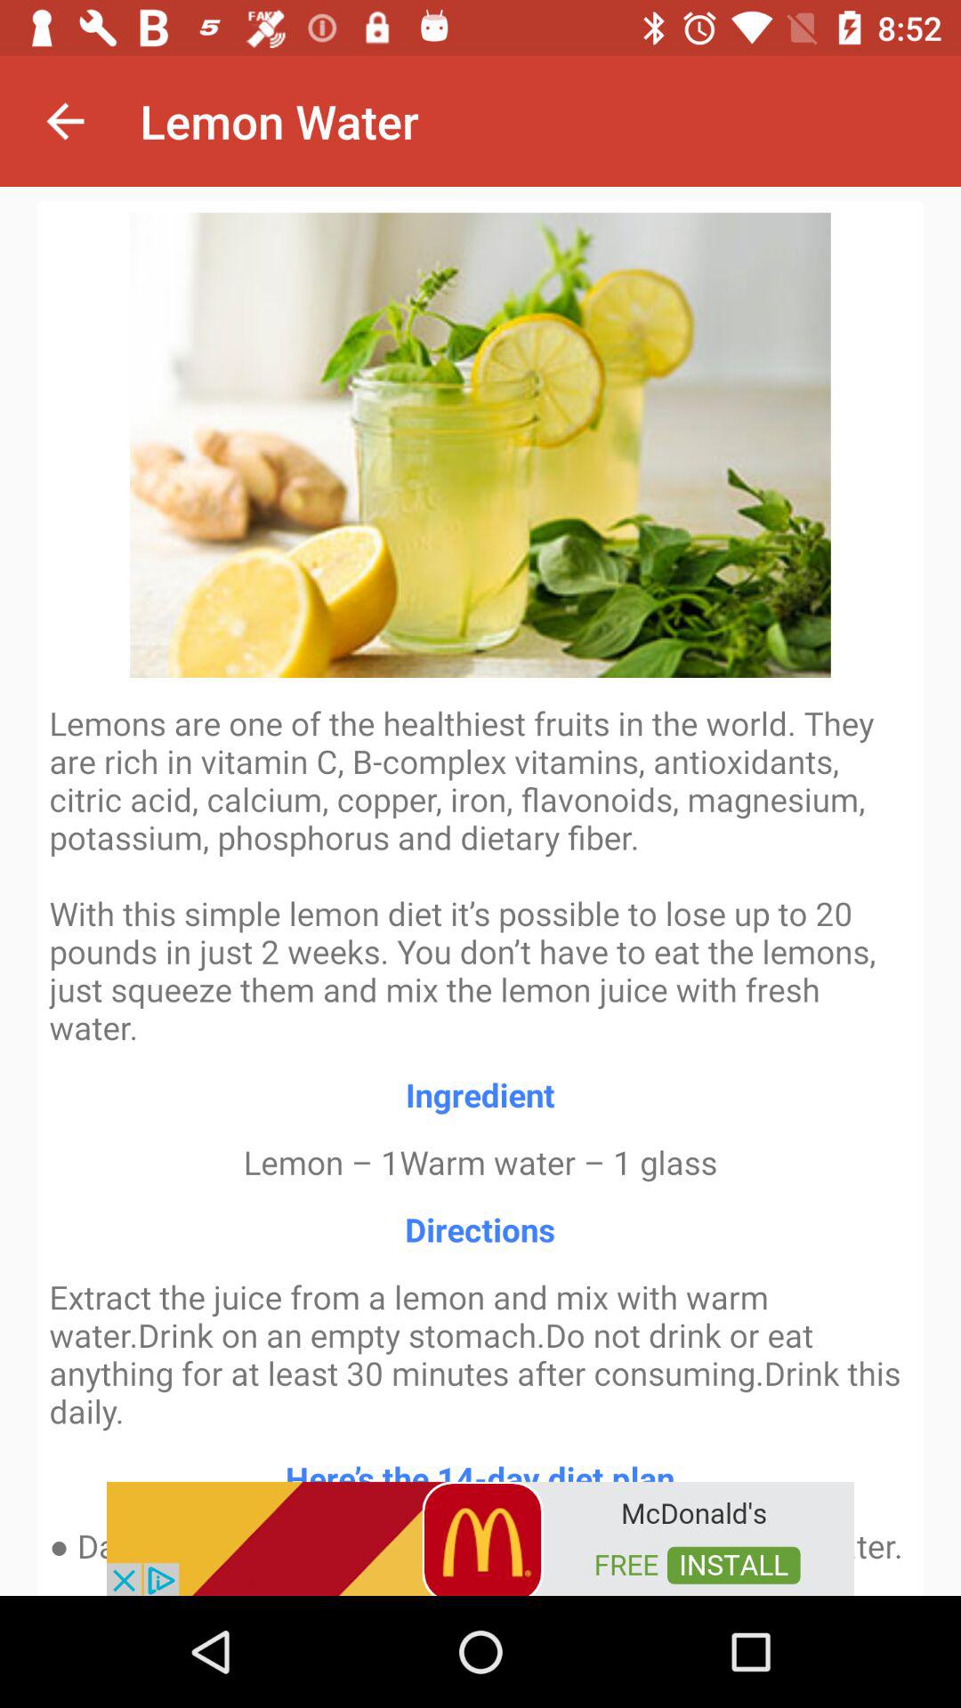  Describe the element at coordinates (65, 121) in the screenshot. I see `choose app next to lemon water item` at that location.